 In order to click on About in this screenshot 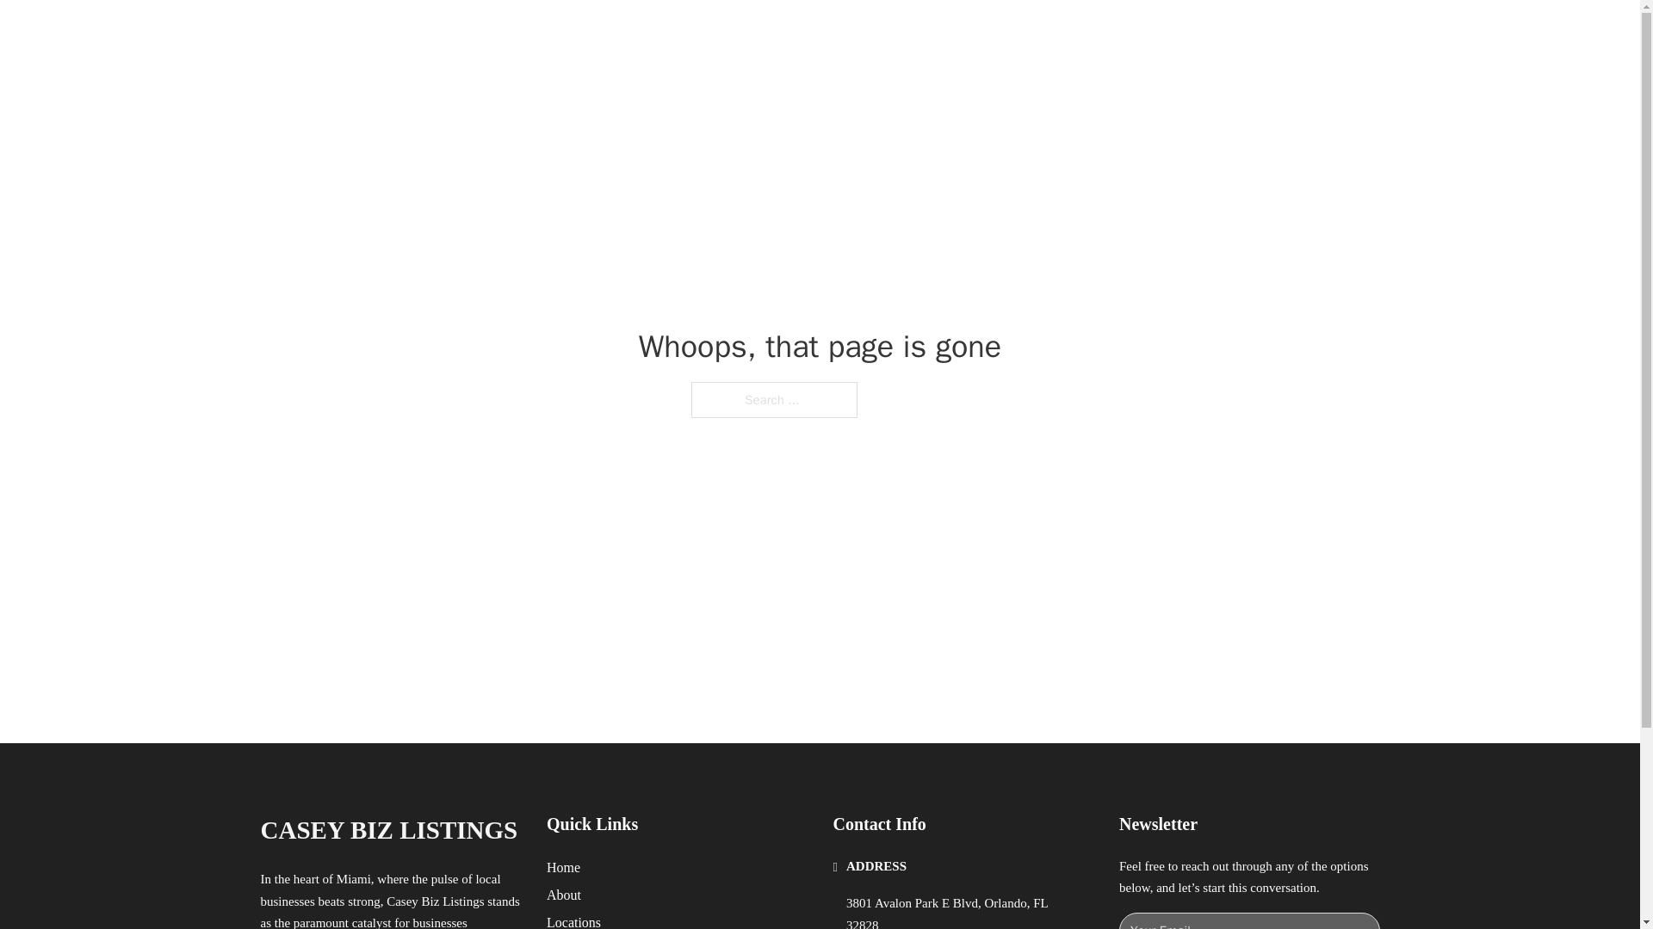, I will do `click(564, 895)`.